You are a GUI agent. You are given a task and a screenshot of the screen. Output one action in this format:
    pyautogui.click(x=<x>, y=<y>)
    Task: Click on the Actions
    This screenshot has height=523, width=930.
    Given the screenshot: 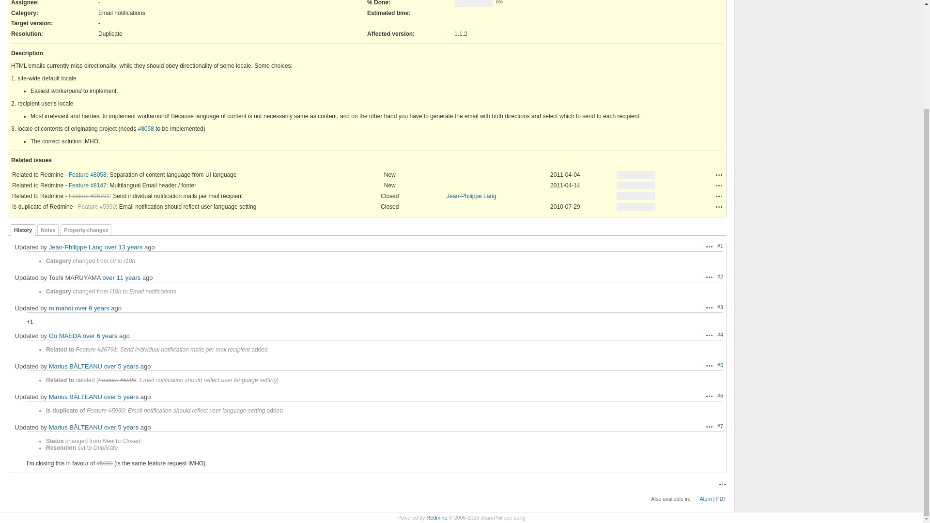 What is the action you would take?
    pyautogui.click(x=709, y=307)
    